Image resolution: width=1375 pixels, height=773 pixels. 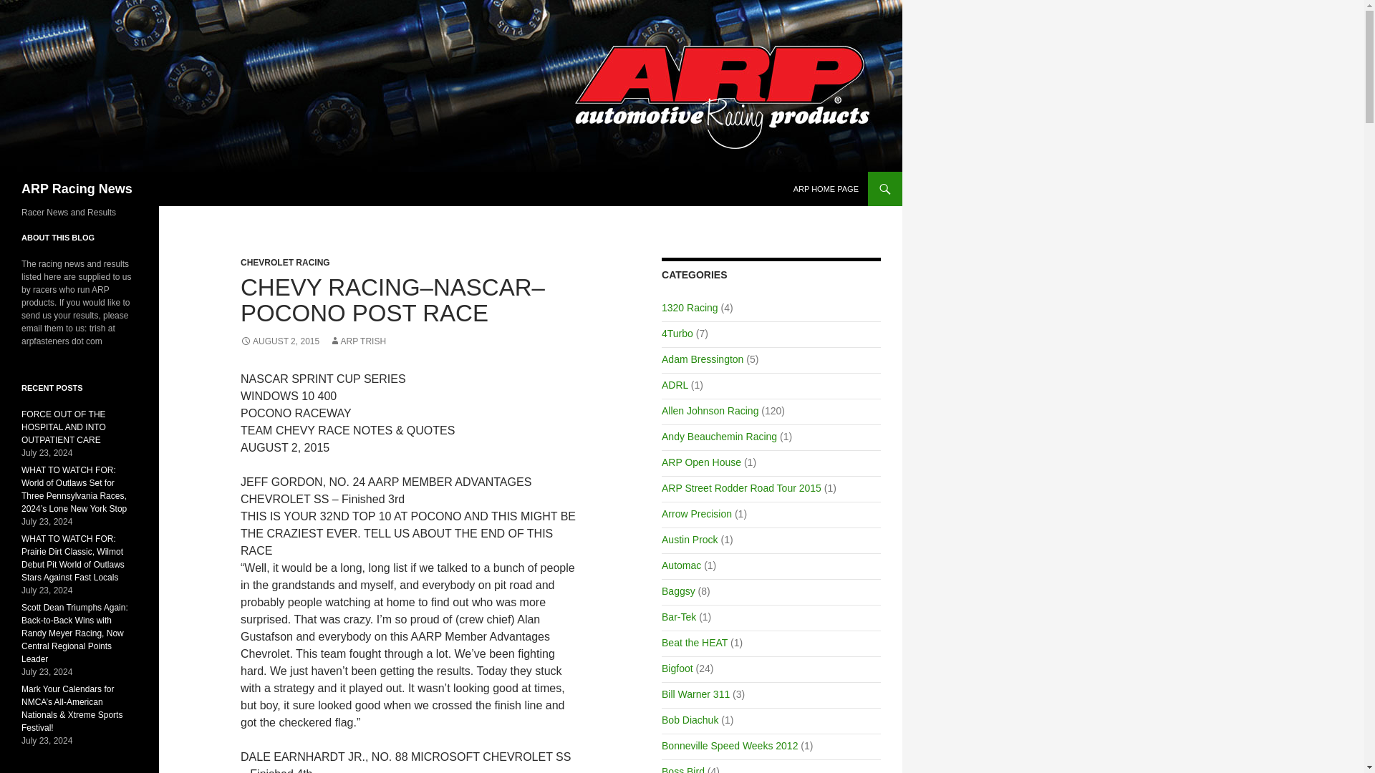 What do you see at coordinates (702, 359) in the screenshot?
I see `Adam Bressington` at bounding box center [702, 359].